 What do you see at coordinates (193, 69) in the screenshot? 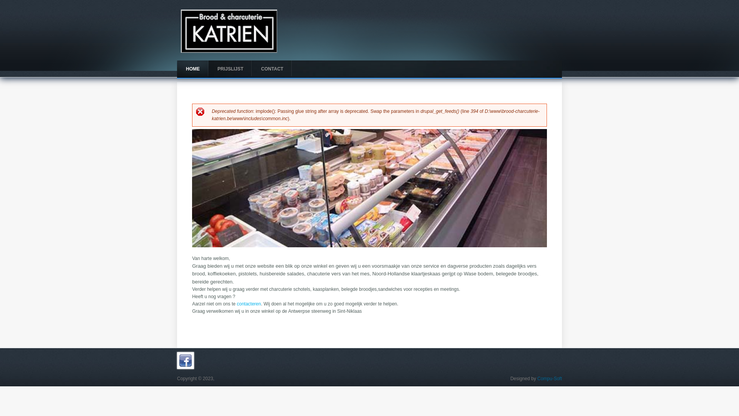
I see `HOME` at bounding box center [193, 69].